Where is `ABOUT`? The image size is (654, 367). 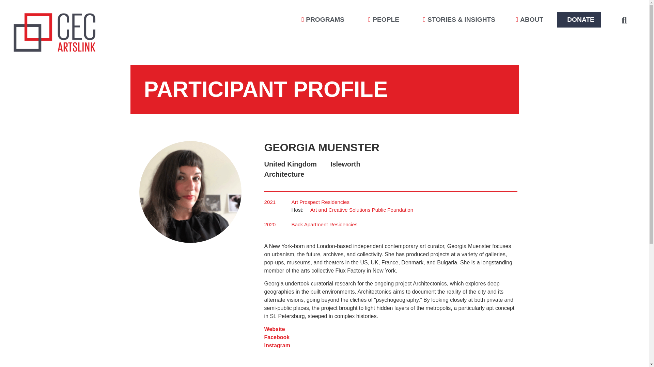
ABOUT is located at coordinates (531, 20).